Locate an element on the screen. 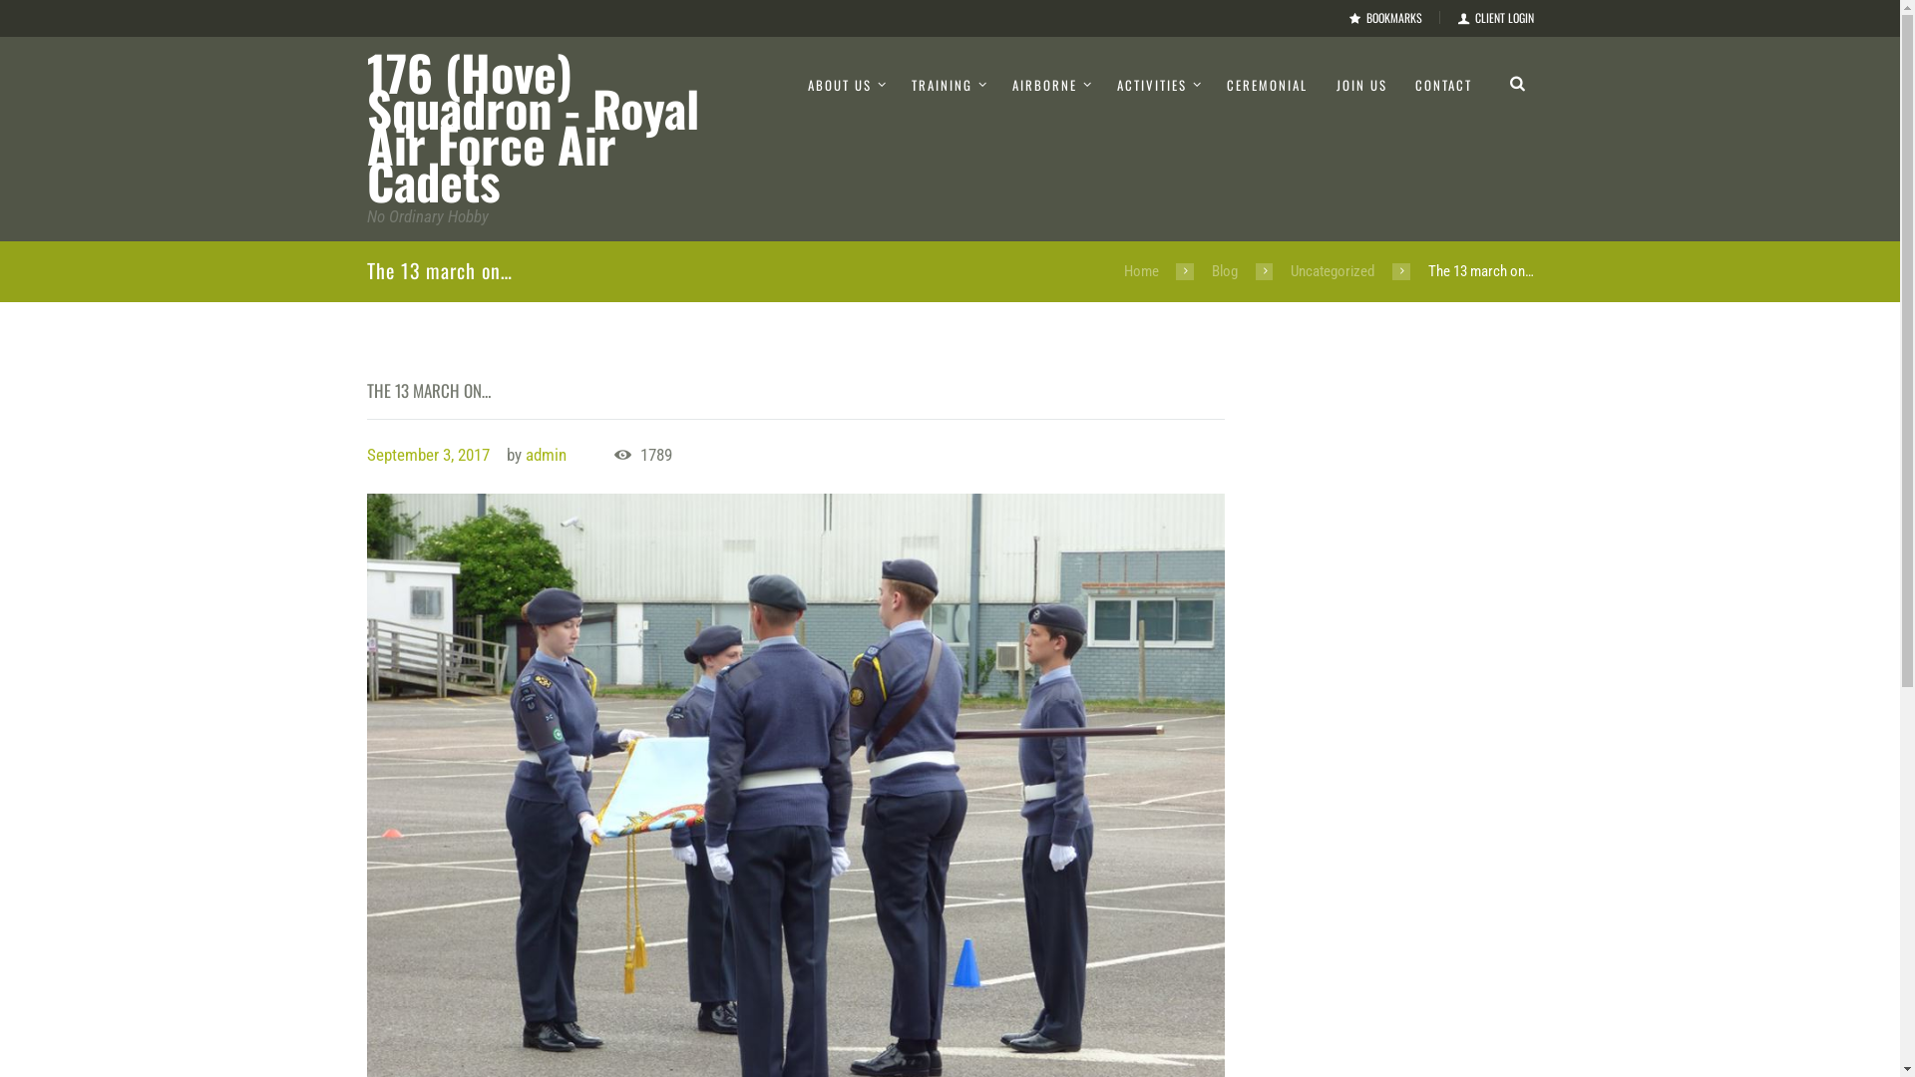 The width and height of the screenshot is (1915, 1077). ACTIVITIES is located at coordinates (1158, 86).